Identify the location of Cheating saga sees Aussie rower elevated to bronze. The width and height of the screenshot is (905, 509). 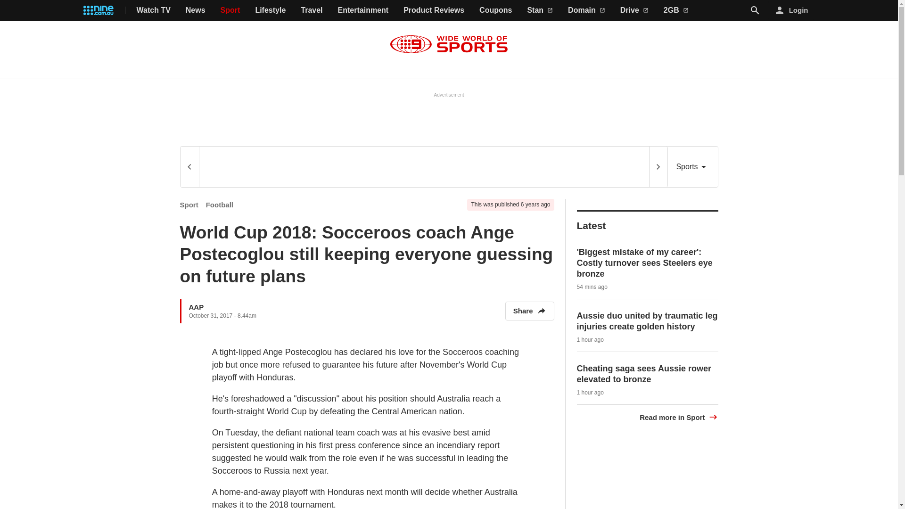
(644, 374).